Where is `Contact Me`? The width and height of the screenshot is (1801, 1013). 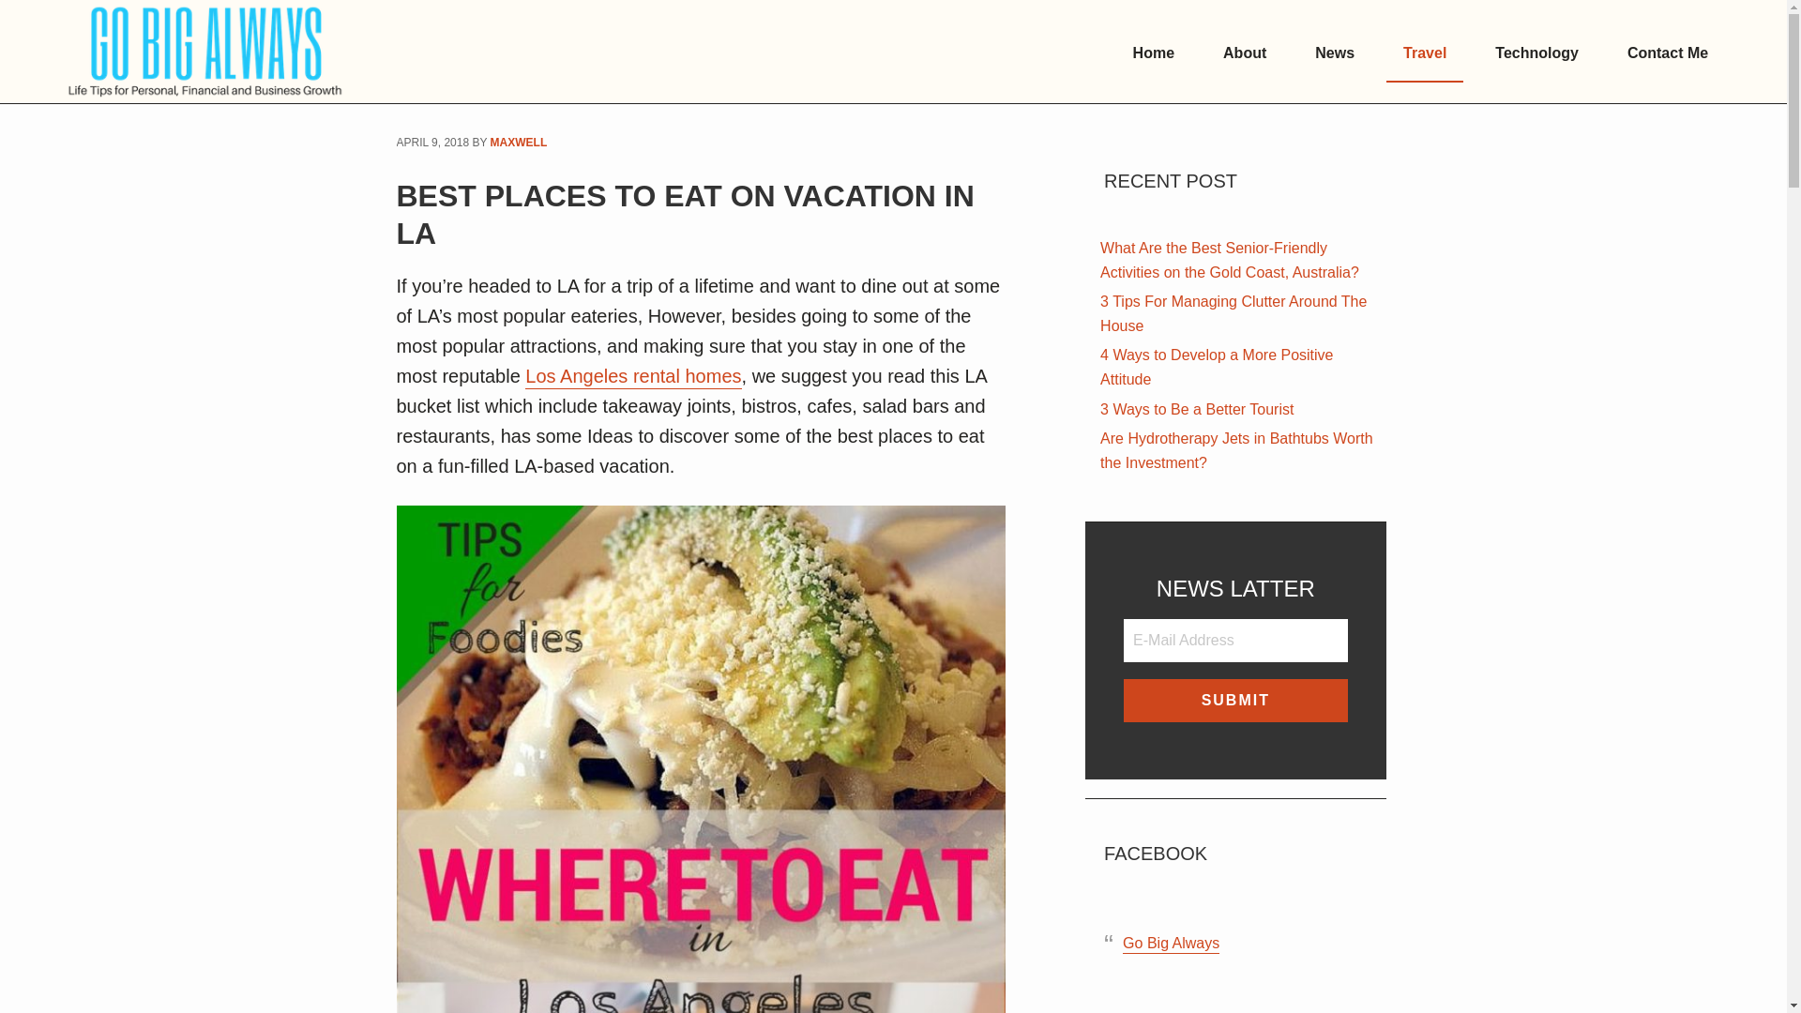 Contact Me is located at coordinates (1668, 54).